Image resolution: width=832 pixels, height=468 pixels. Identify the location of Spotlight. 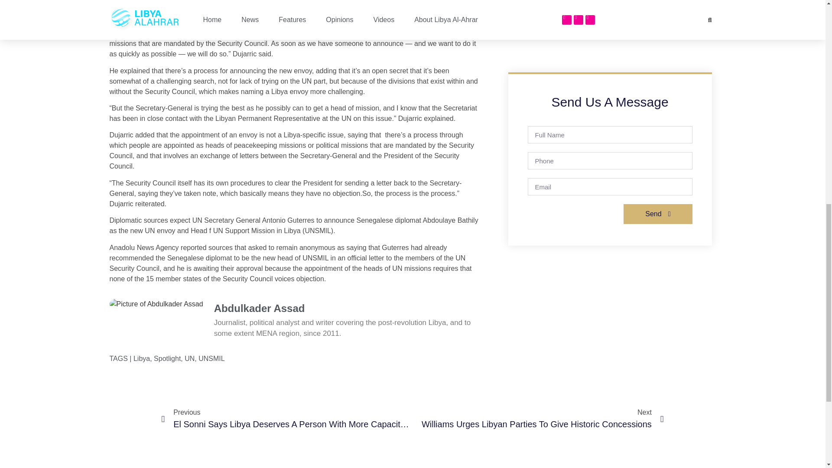
(167, 358).